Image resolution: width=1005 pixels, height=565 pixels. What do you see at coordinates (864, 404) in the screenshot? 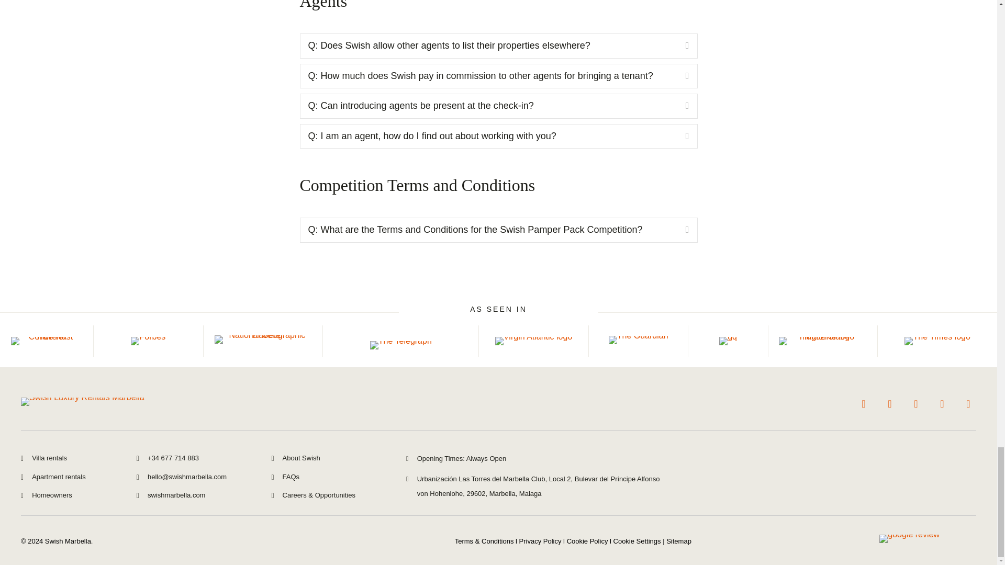
I see `YouTube` at bounding box center [864, 404].